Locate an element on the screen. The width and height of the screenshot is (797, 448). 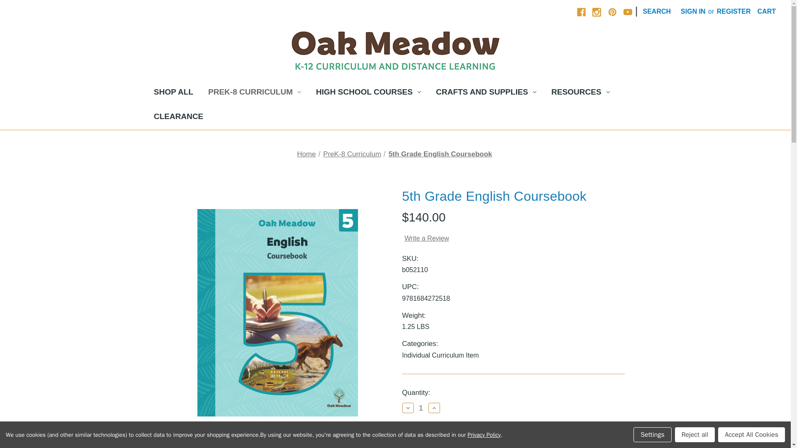
Add to Cart is located at coordinates (434, 441).